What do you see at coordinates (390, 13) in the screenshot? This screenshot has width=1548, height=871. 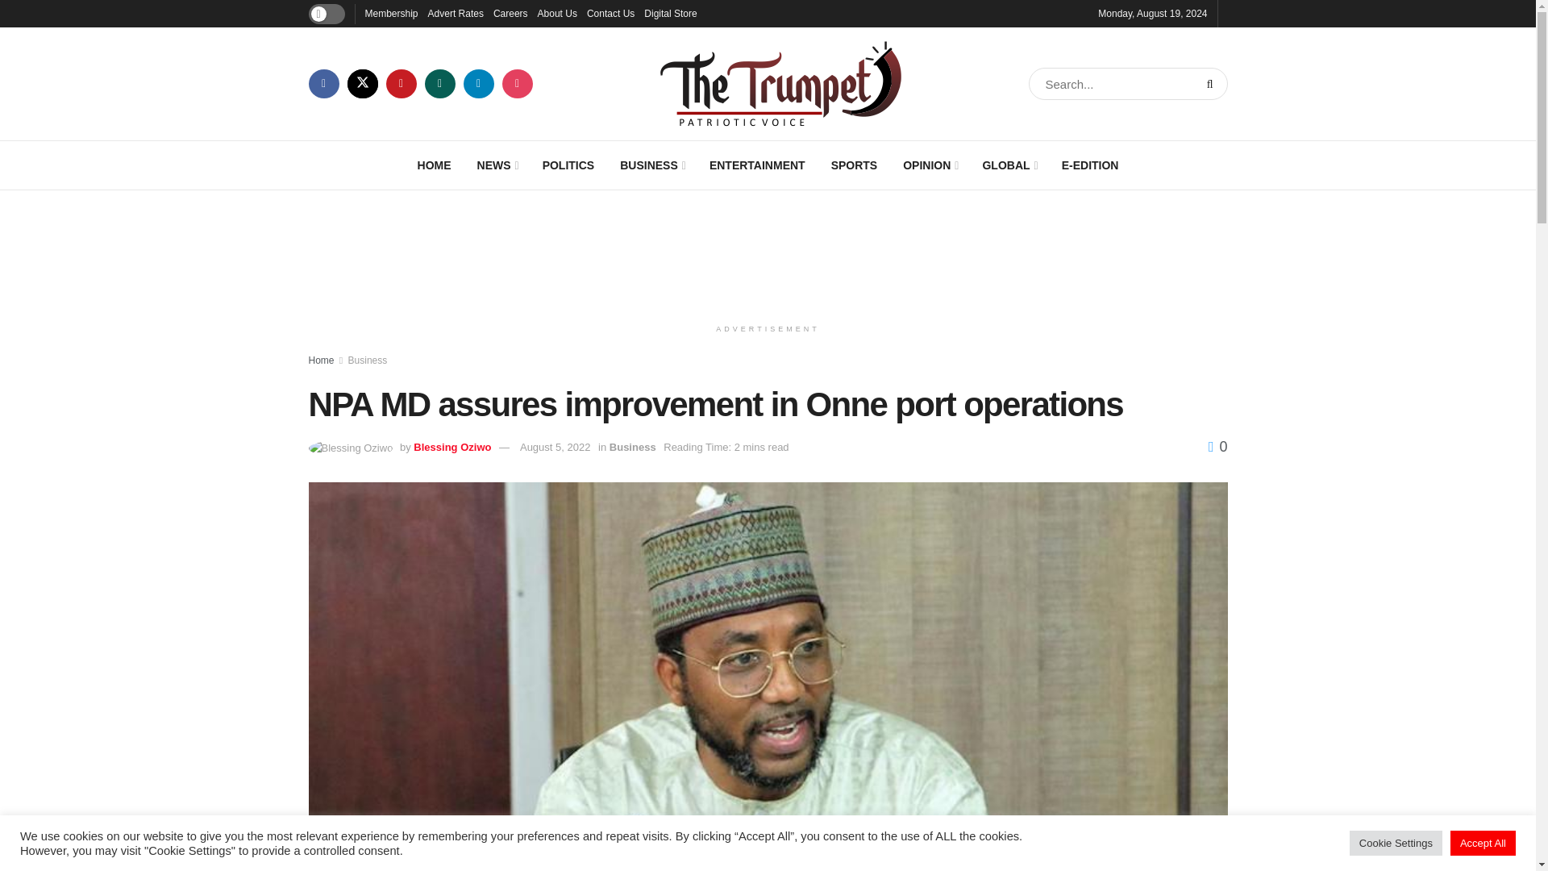 I see `Membership` at bounding box center [390, 13].